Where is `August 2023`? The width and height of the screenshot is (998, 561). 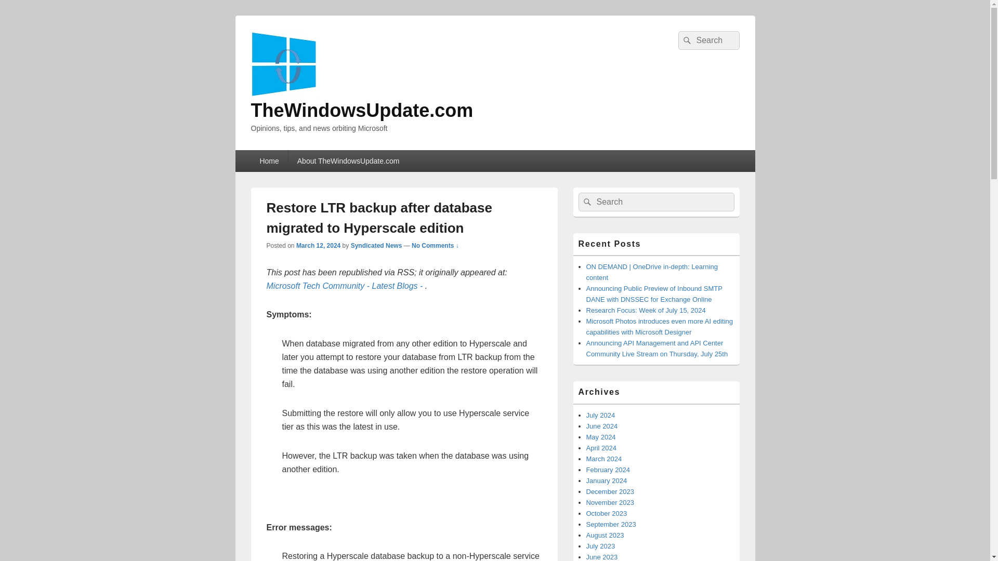
August 2023 is located at coordinates (605, 535).